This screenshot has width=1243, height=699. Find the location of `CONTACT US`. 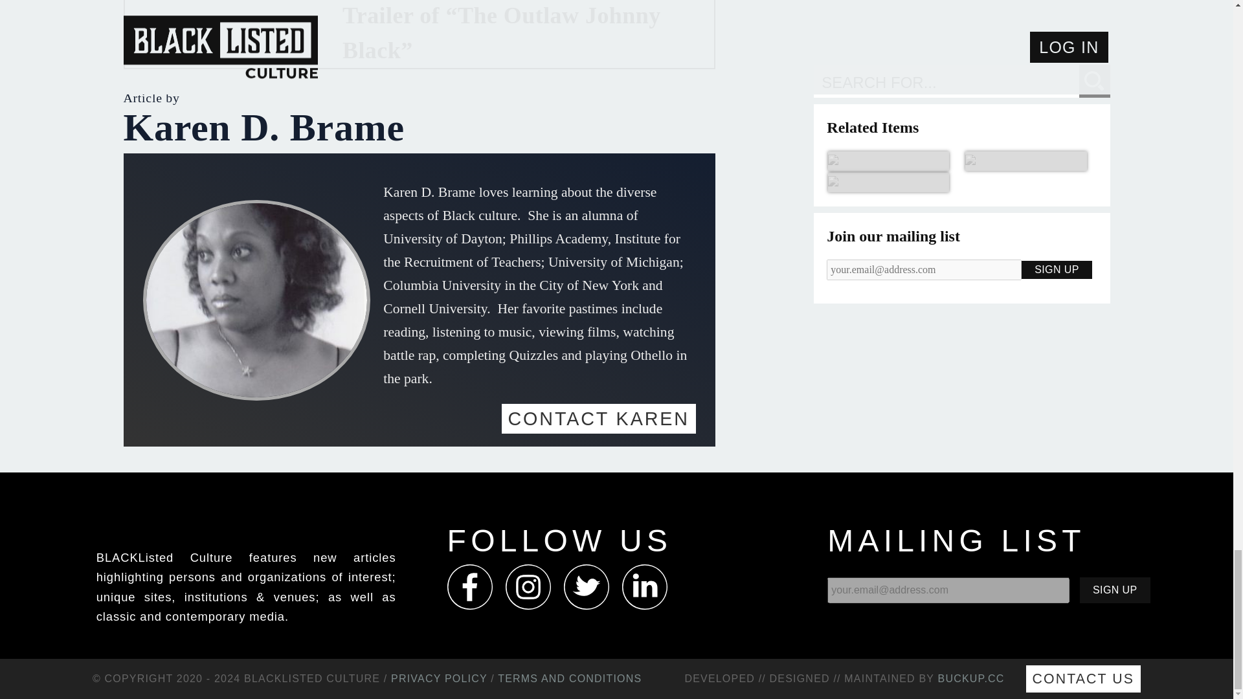

CONTACT US is located at coordinates (1084, 679).